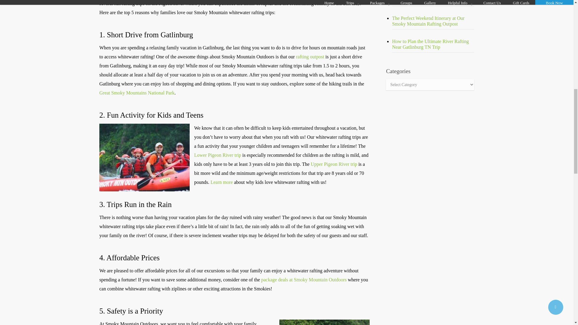 The width and height of the screenshot is (578, 325). Describe the element at coordinates (310, 57) in the screenshot. I see `rafting outpost` at that location.